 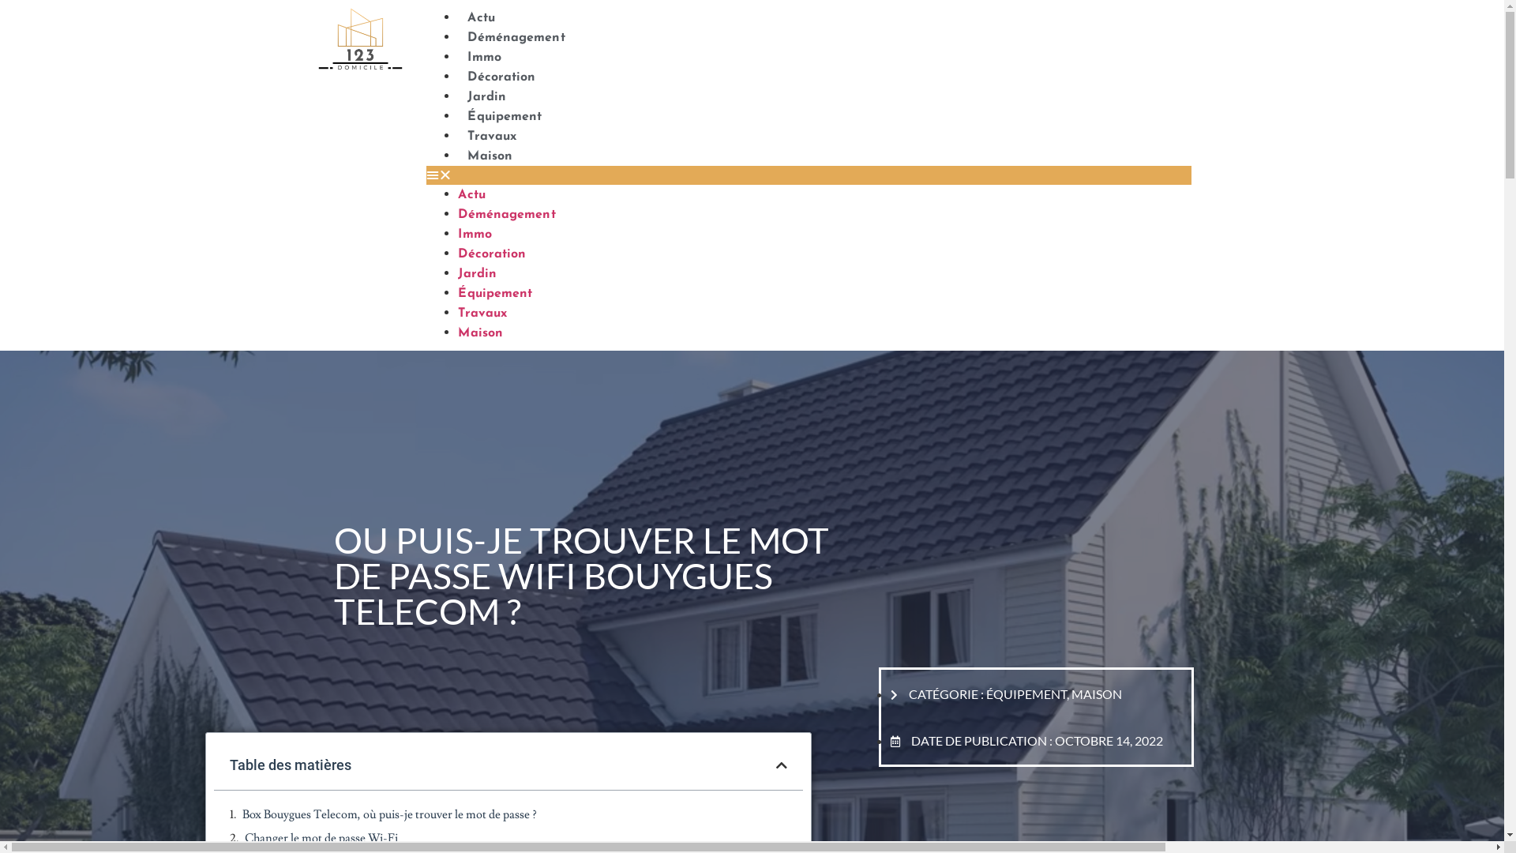 I want to click on Travaux, so click(x=482, y=314).